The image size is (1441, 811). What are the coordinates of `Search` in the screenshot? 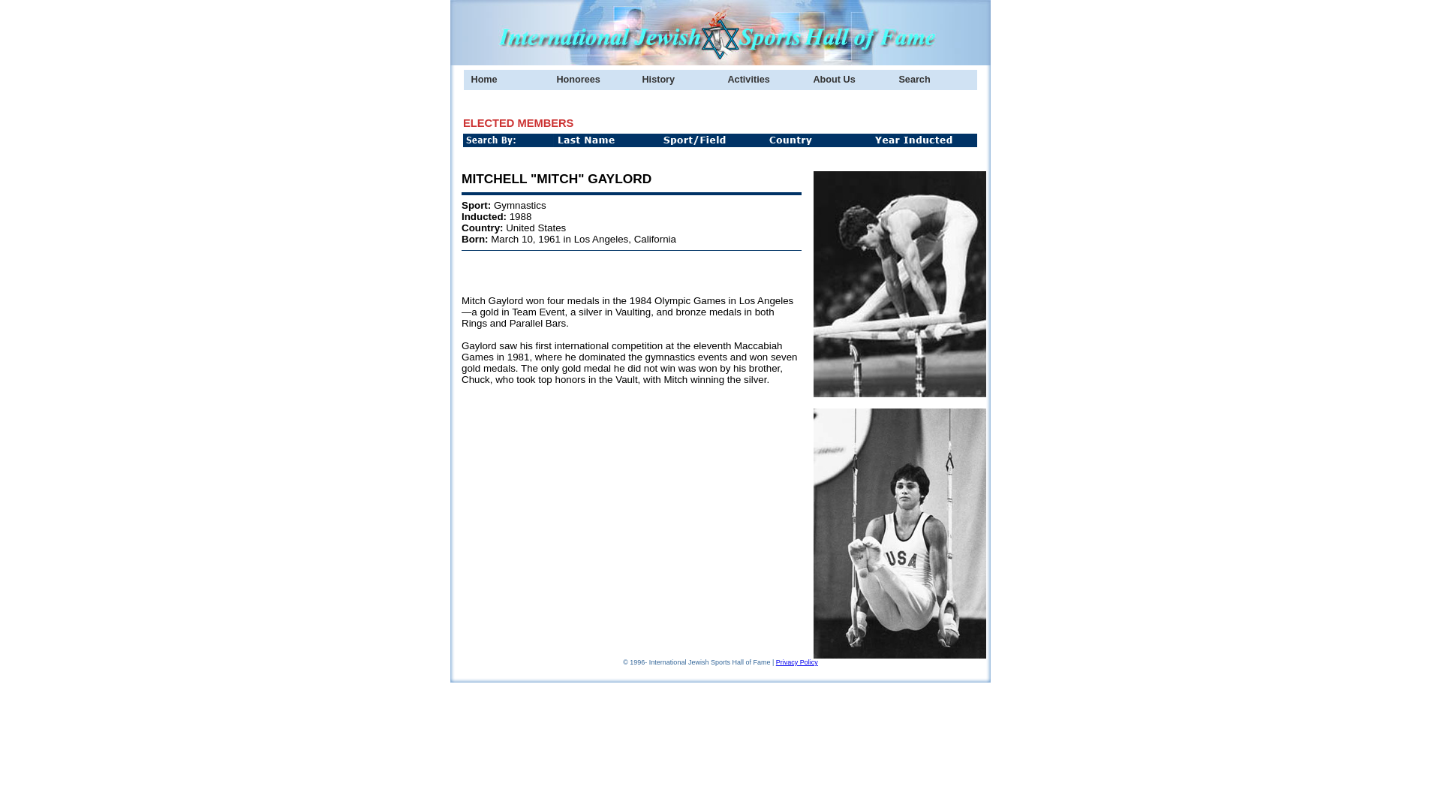 It's located at (934, 80).